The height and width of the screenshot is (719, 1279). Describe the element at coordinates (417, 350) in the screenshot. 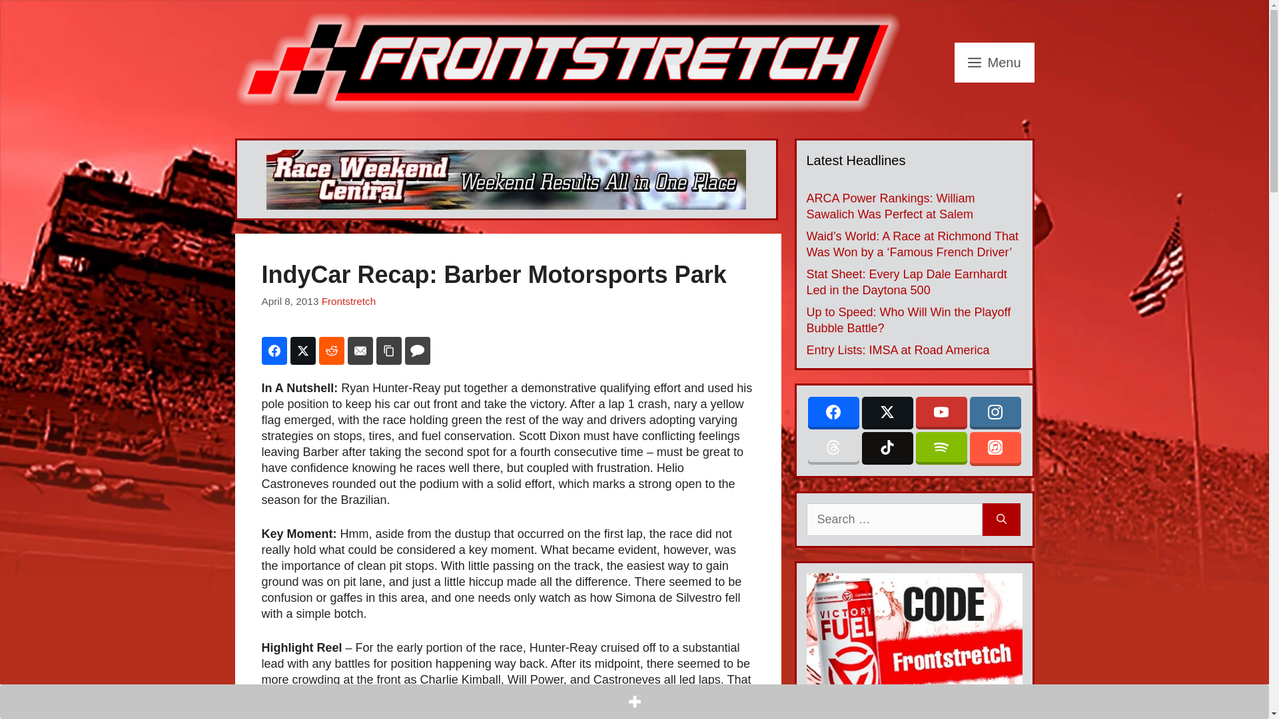

I see `Share on Comments` at that location.